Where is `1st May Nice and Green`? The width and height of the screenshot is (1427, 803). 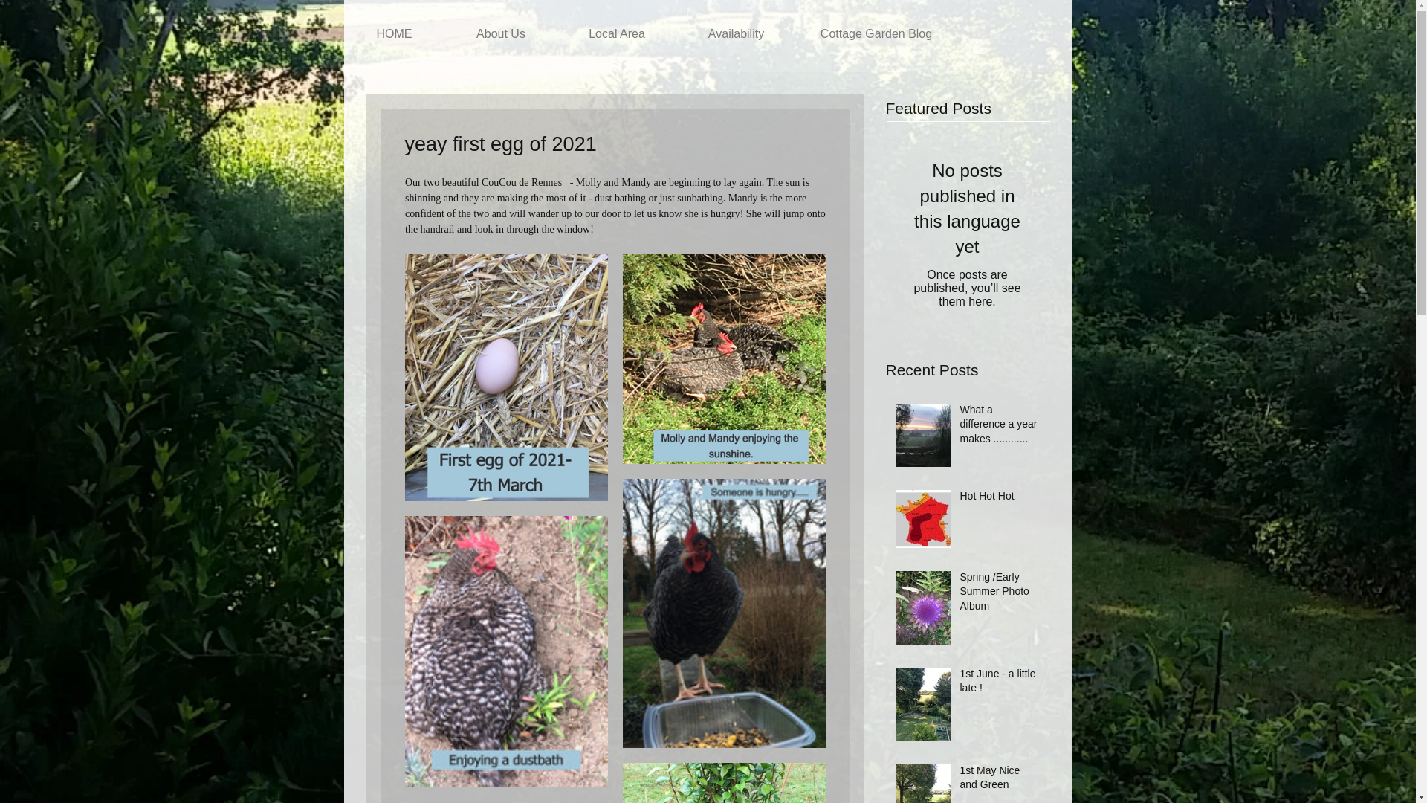 1st May Nice and Green is located at coordinates (1000, 781).